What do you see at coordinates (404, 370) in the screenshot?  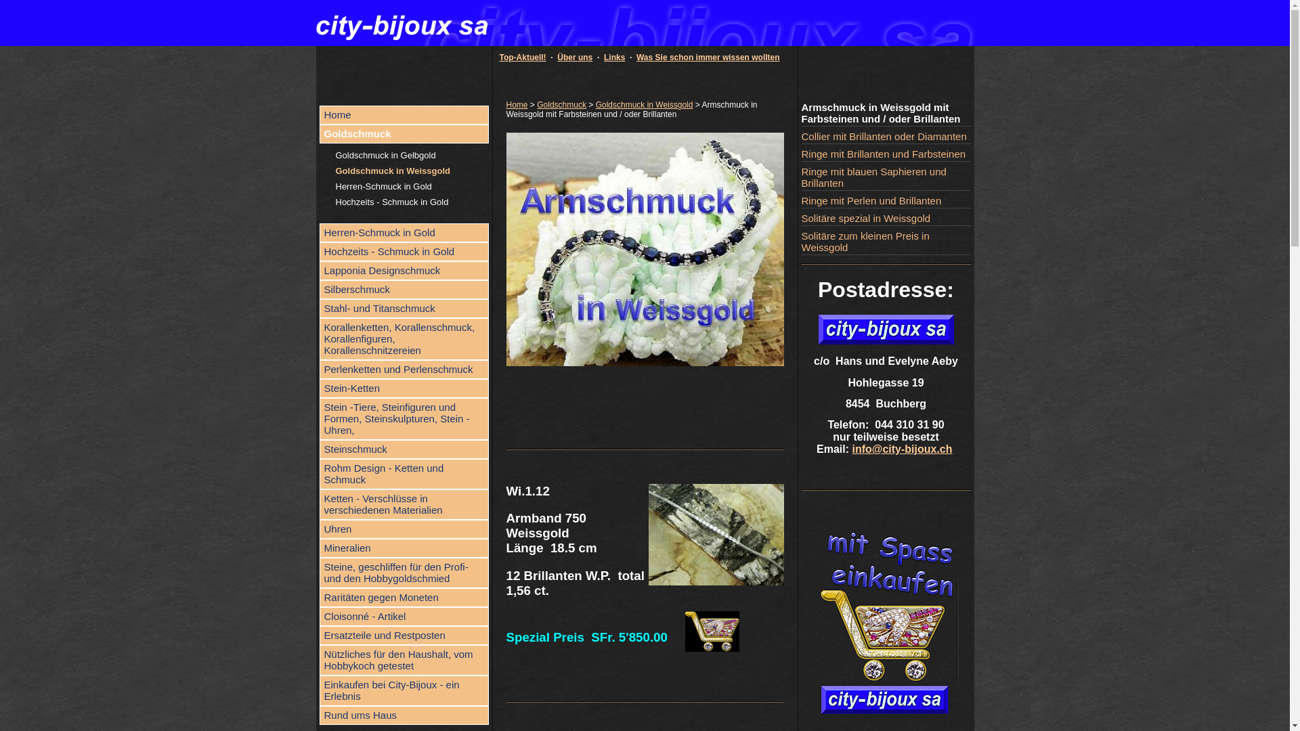 I see `Perlenketten und Perlenschmuck` at bounding box center [404, 370].